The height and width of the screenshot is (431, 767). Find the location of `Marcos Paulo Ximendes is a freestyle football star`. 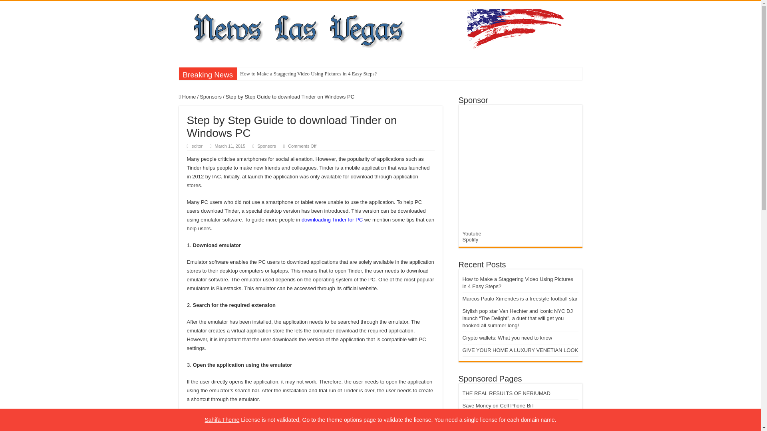

Marcos Paulo Ximendes is a freestyle football star is located at coordinates (520, 299).